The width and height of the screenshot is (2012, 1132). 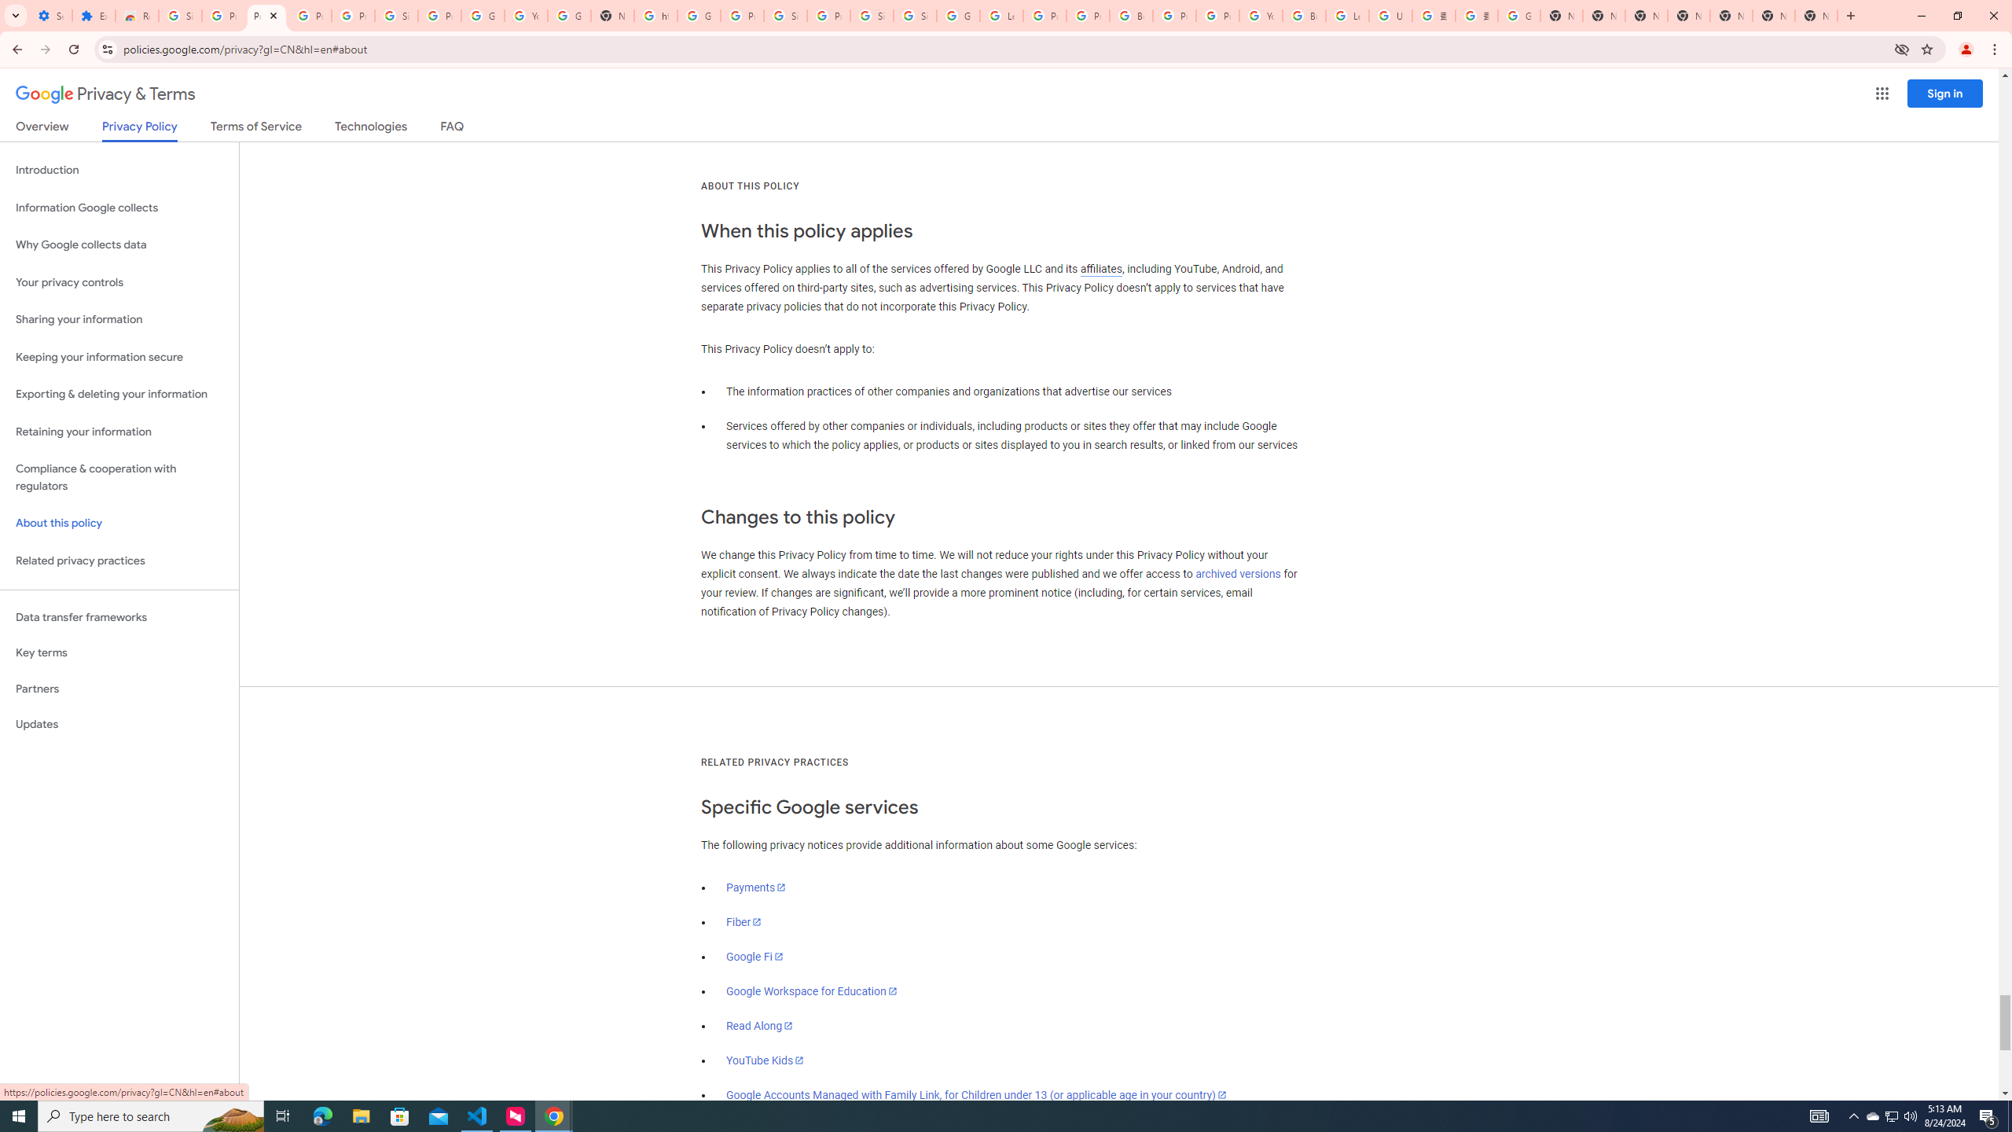 I want to click on Read Along, so click(x=761, y=1025).